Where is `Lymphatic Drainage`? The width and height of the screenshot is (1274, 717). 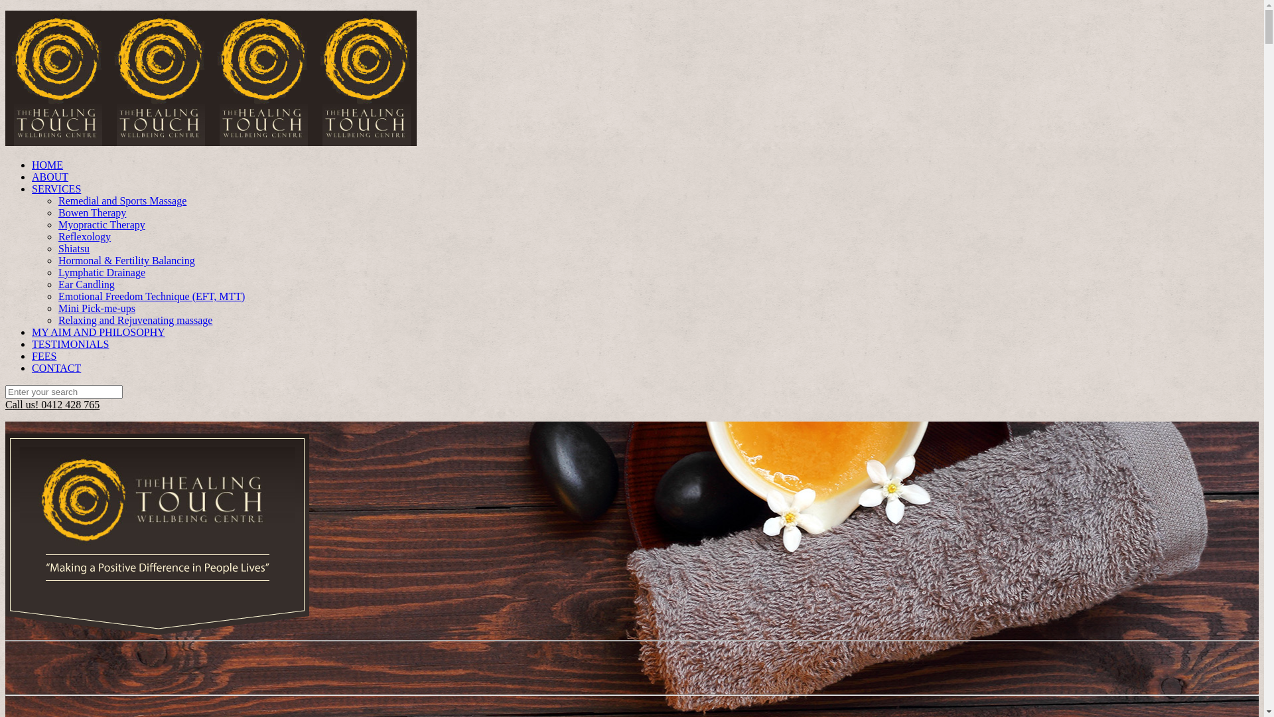 Lymphatic Drainage is located at coordinates (102, 272).